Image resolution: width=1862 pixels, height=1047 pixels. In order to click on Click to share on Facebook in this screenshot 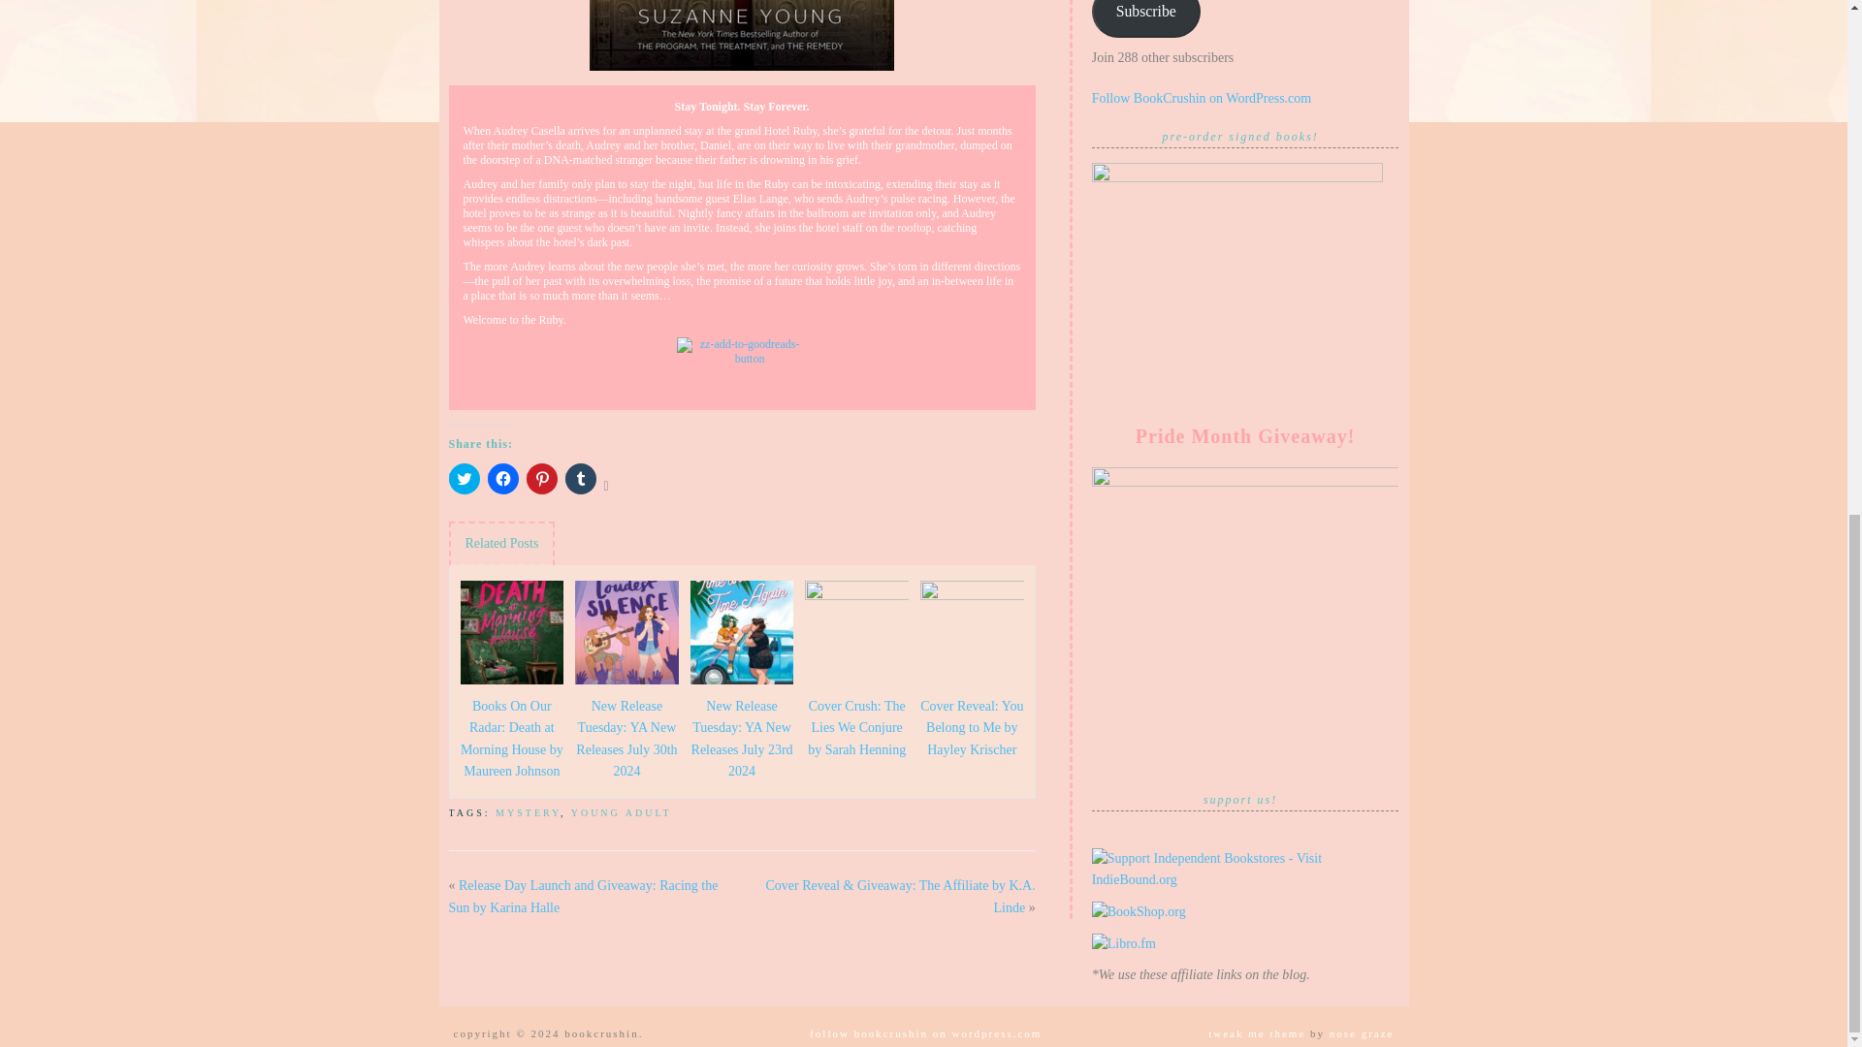, I will do `click(501, 479)`.